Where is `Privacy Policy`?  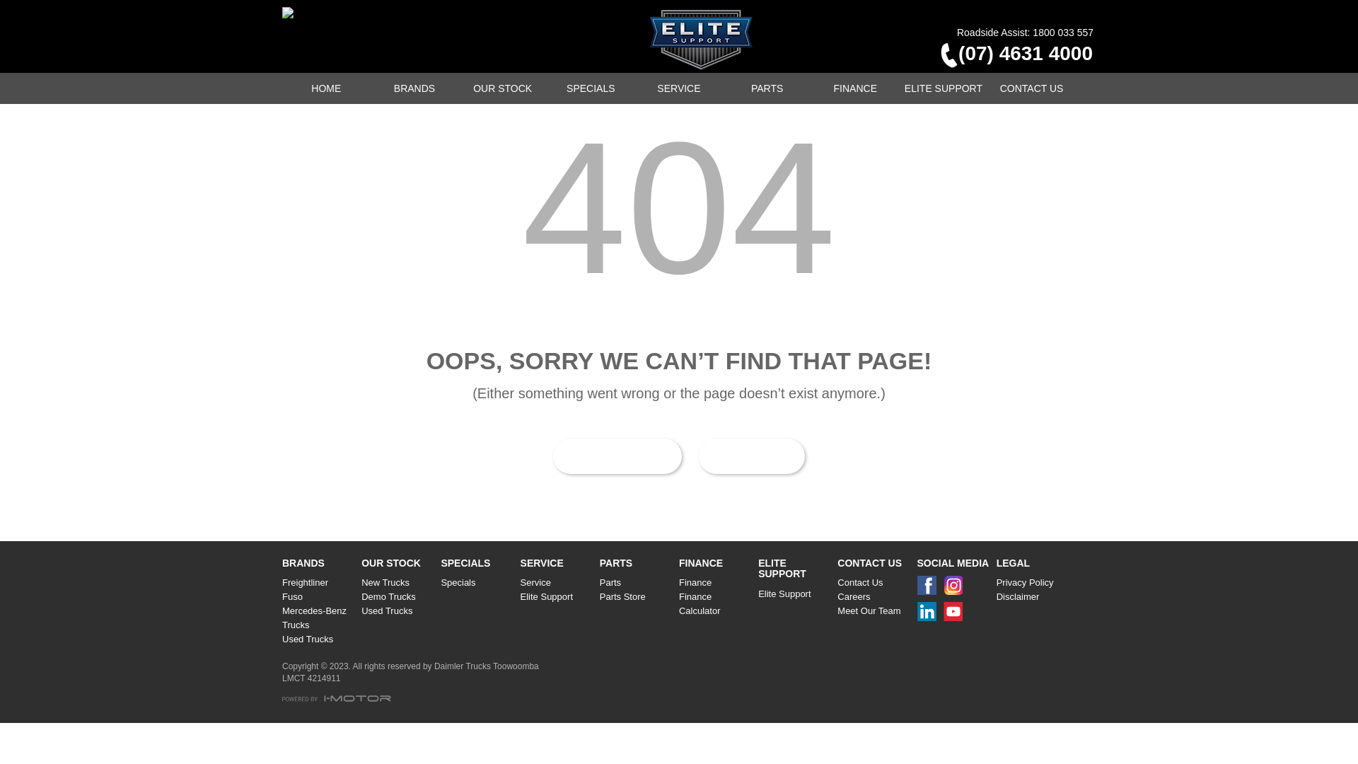
Privacy Policy is located at coordinates (1033, 583).